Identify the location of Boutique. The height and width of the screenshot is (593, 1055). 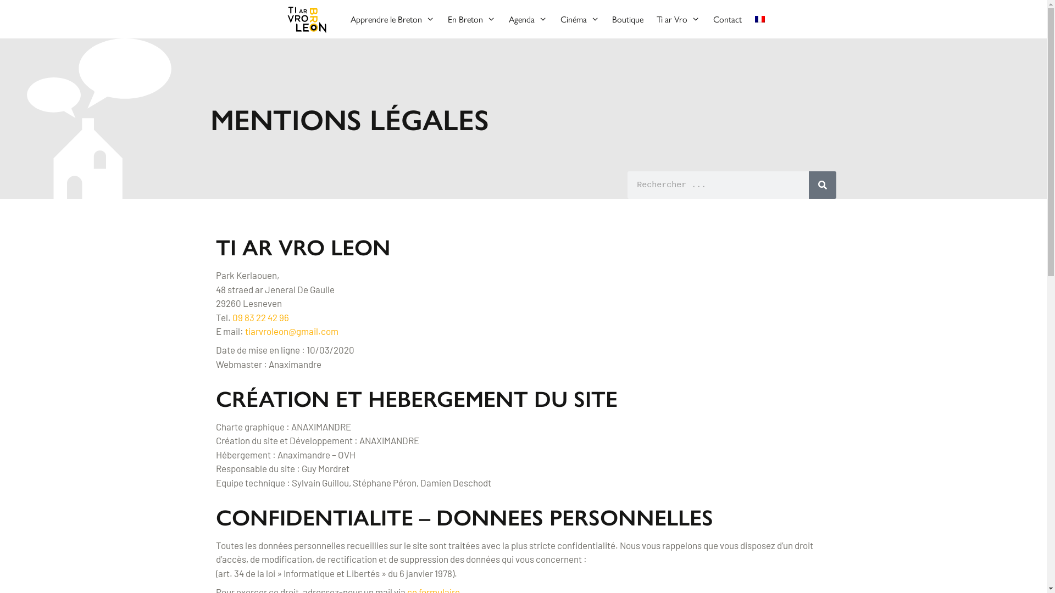
(628, 19).